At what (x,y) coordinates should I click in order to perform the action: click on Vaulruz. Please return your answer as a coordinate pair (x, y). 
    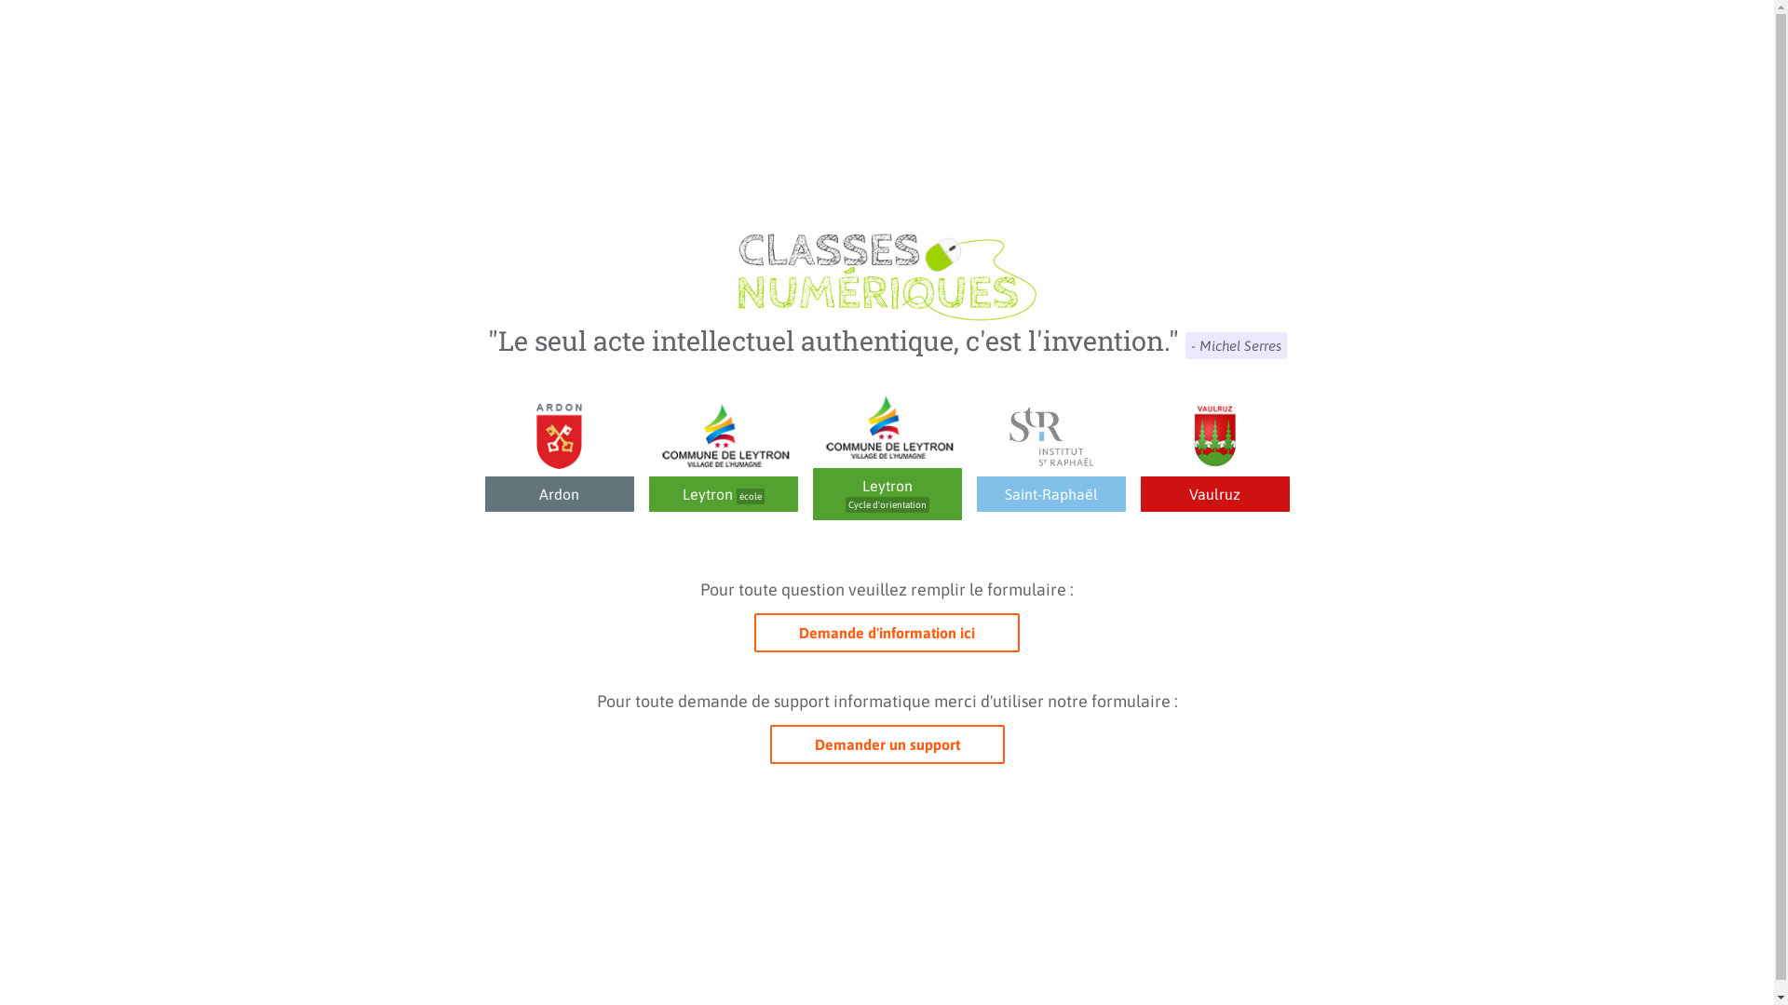
    Looking at the image, I should click on (1214, 494).